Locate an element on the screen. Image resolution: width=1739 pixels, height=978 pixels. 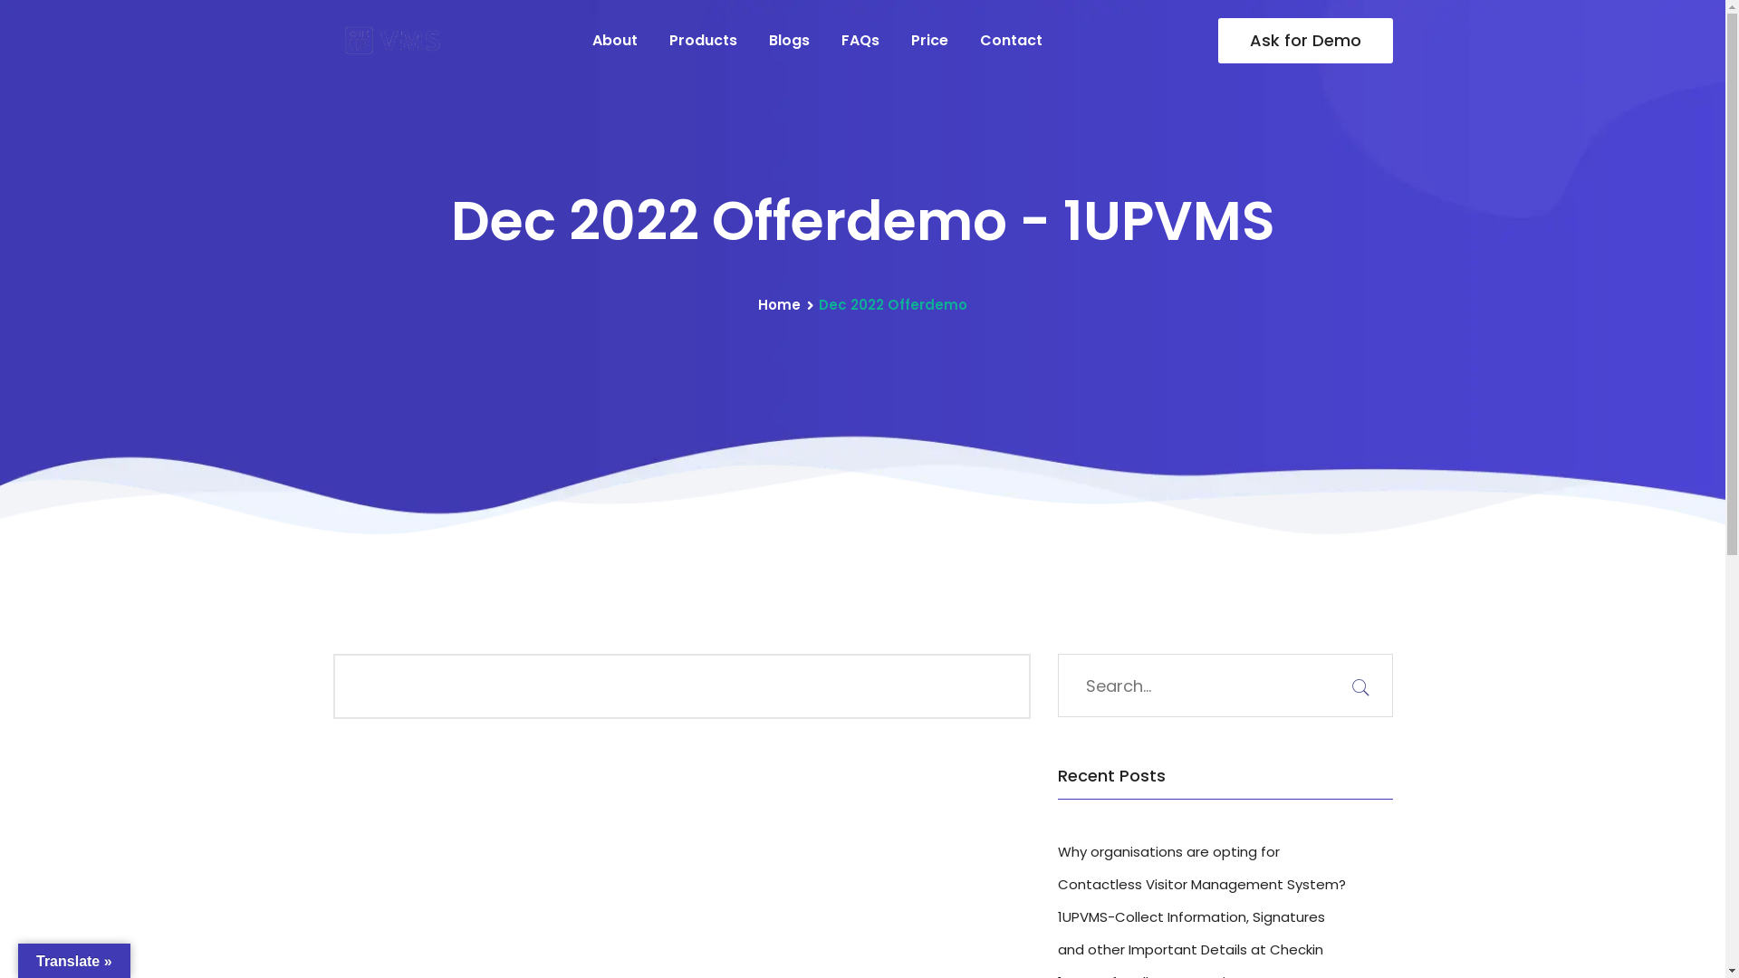
Blogs is located at coordinates (790, 41).